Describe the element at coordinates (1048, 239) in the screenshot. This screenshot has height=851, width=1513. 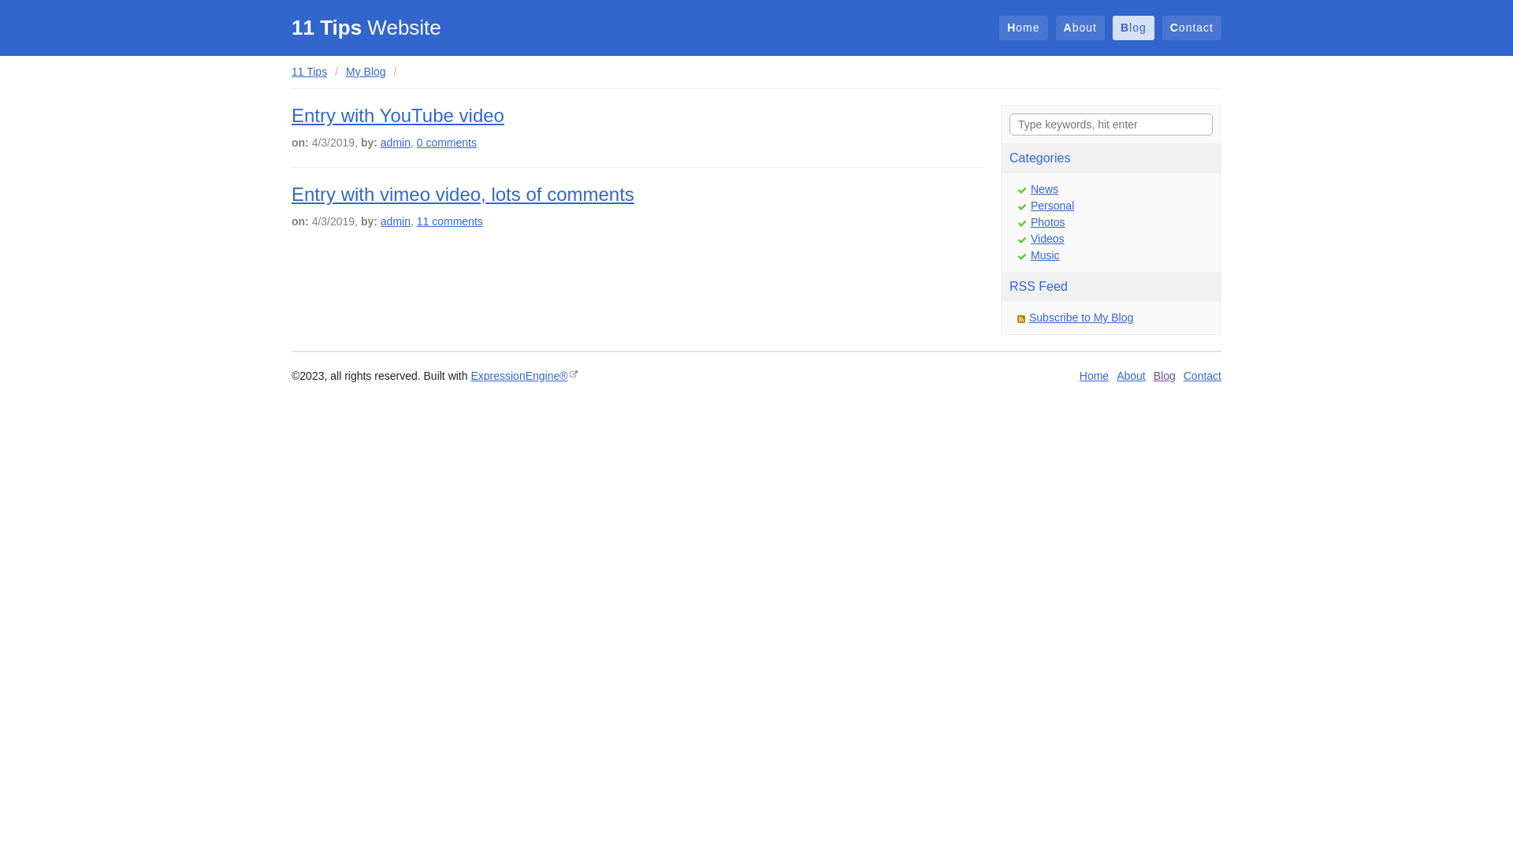
I see `Videos` at that location.